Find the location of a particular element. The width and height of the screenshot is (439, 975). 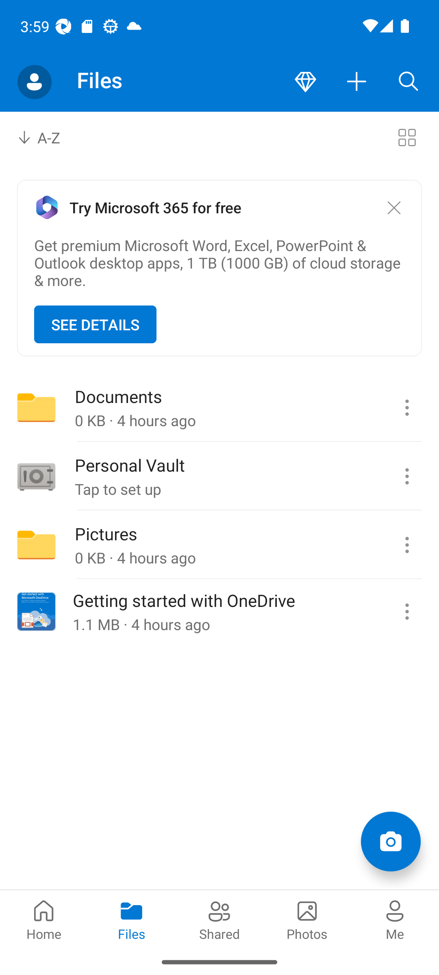

Documents commands is located at coordinates (406, 407).